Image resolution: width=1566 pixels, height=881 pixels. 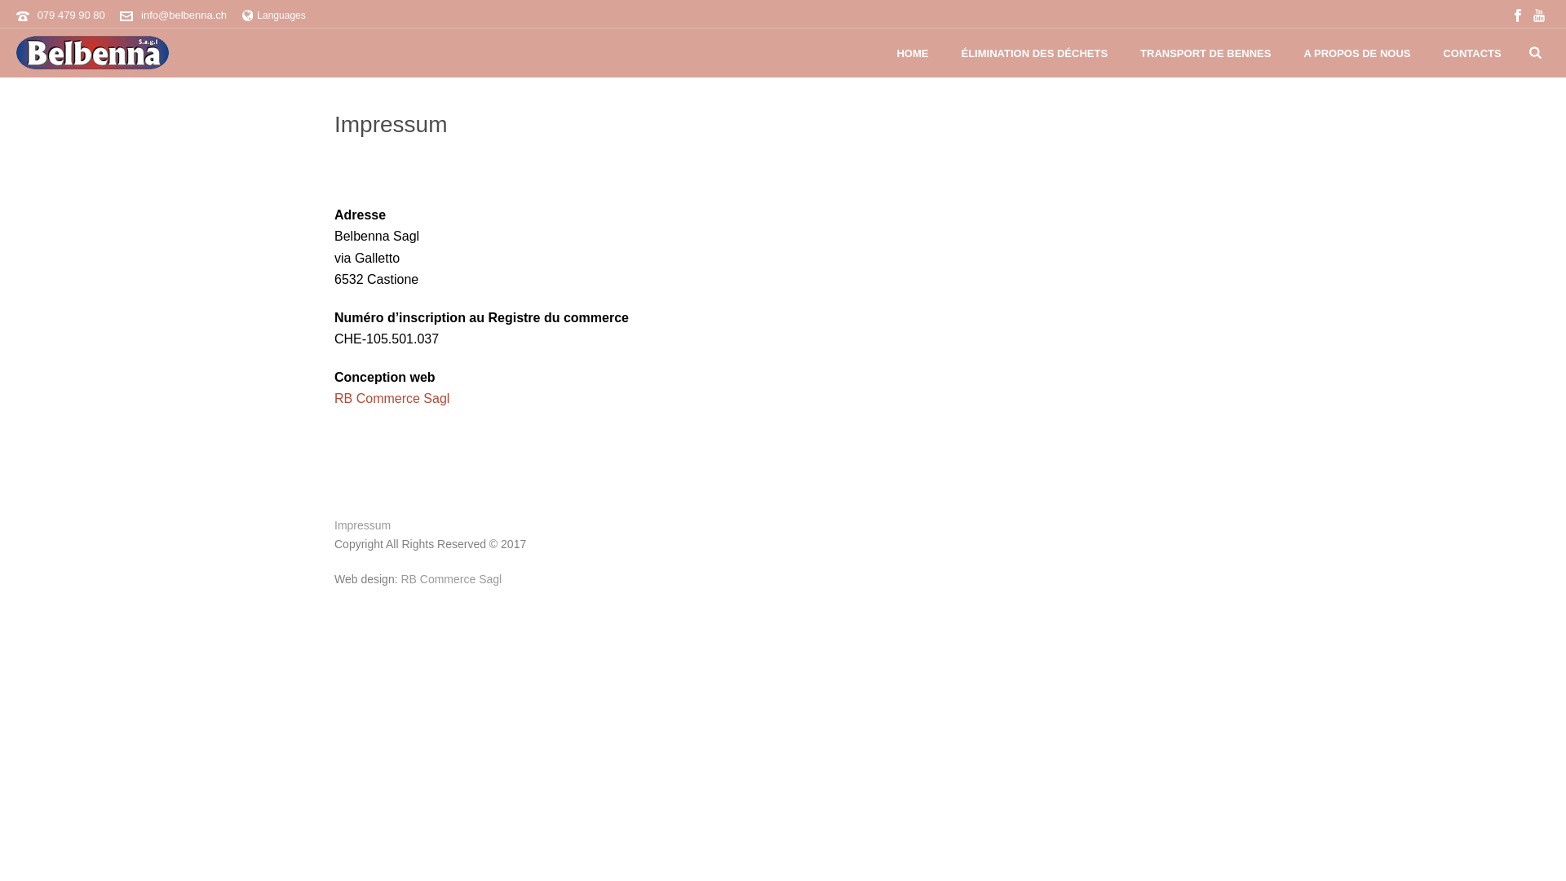 What do you see at coordinates (451, 579) in the screenshot?
I see `RB Commerce Sagl` at bounding box center [451, 579].